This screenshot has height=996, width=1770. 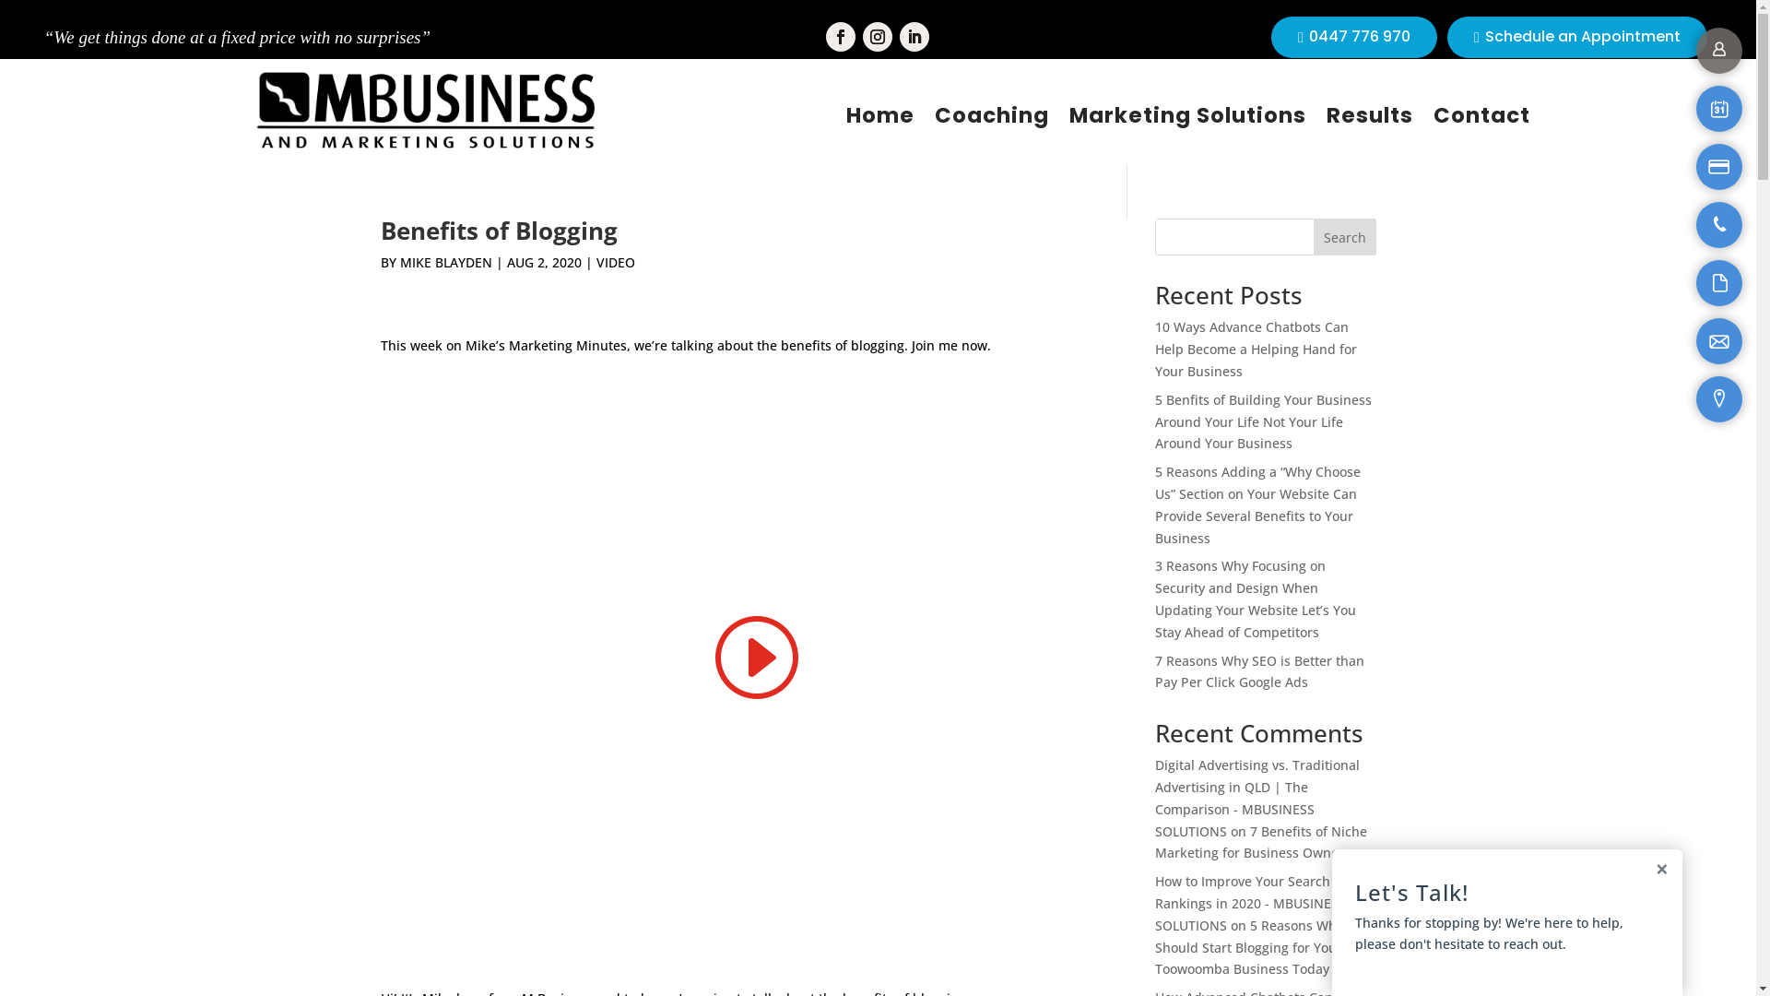 I want to click on Marketing Solutions, so click(x=1187, y=114).